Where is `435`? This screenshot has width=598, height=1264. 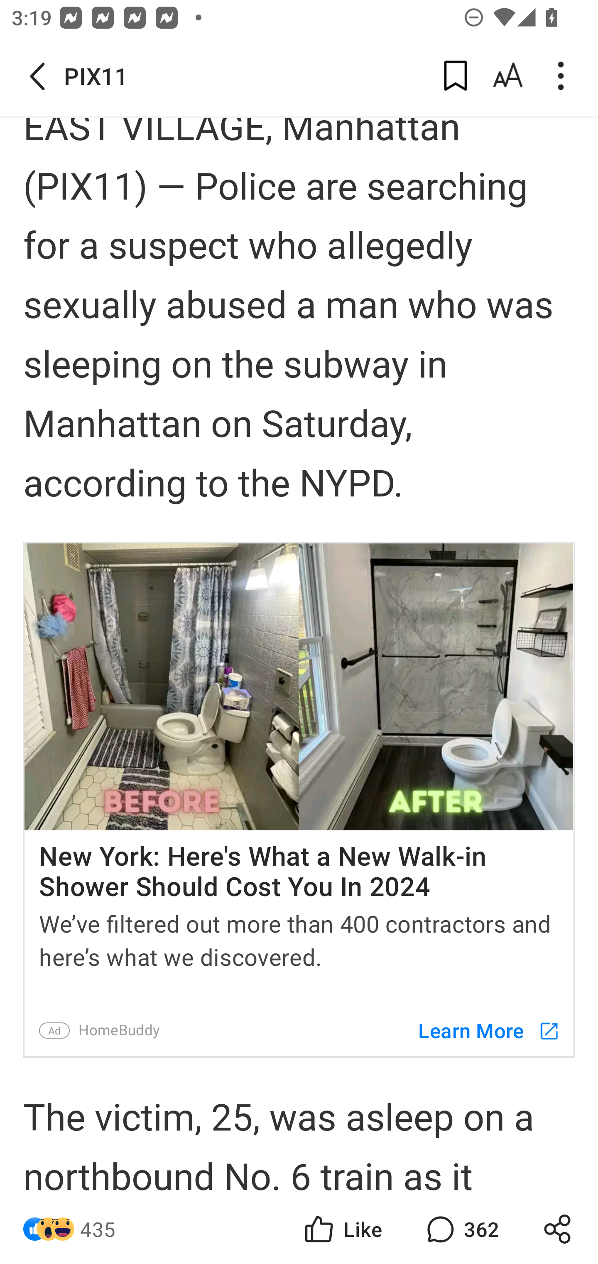 435 is located at coordinates (98, 1229).